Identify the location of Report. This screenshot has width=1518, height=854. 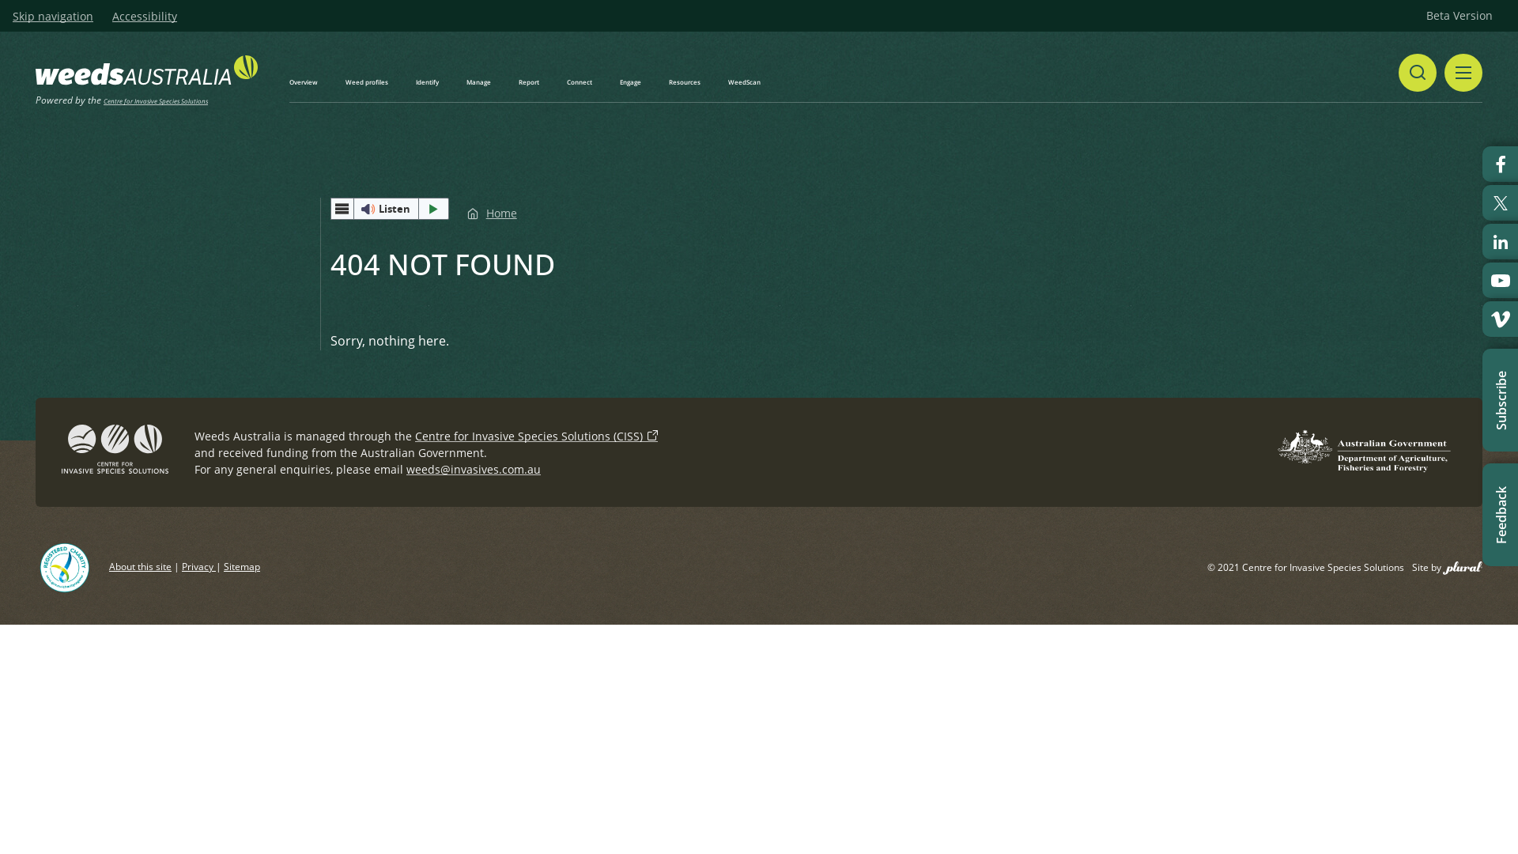
(529, 82).